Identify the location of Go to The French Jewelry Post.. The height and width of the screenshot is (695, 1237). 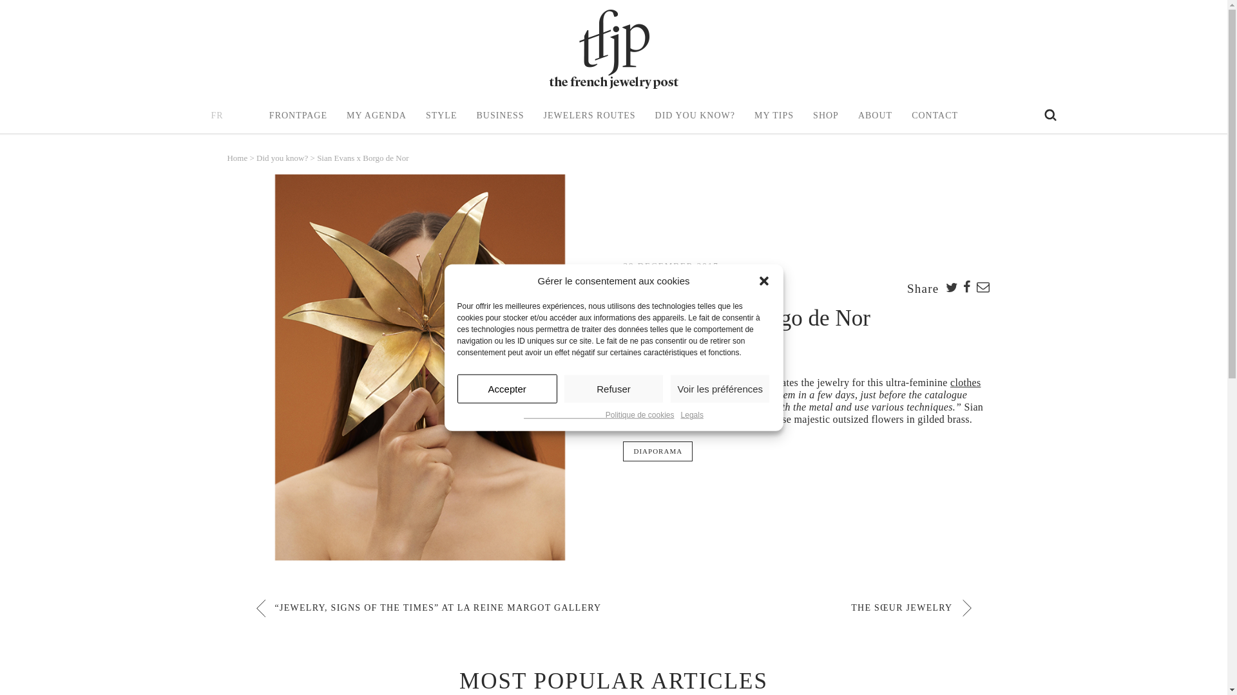
(238, 157).